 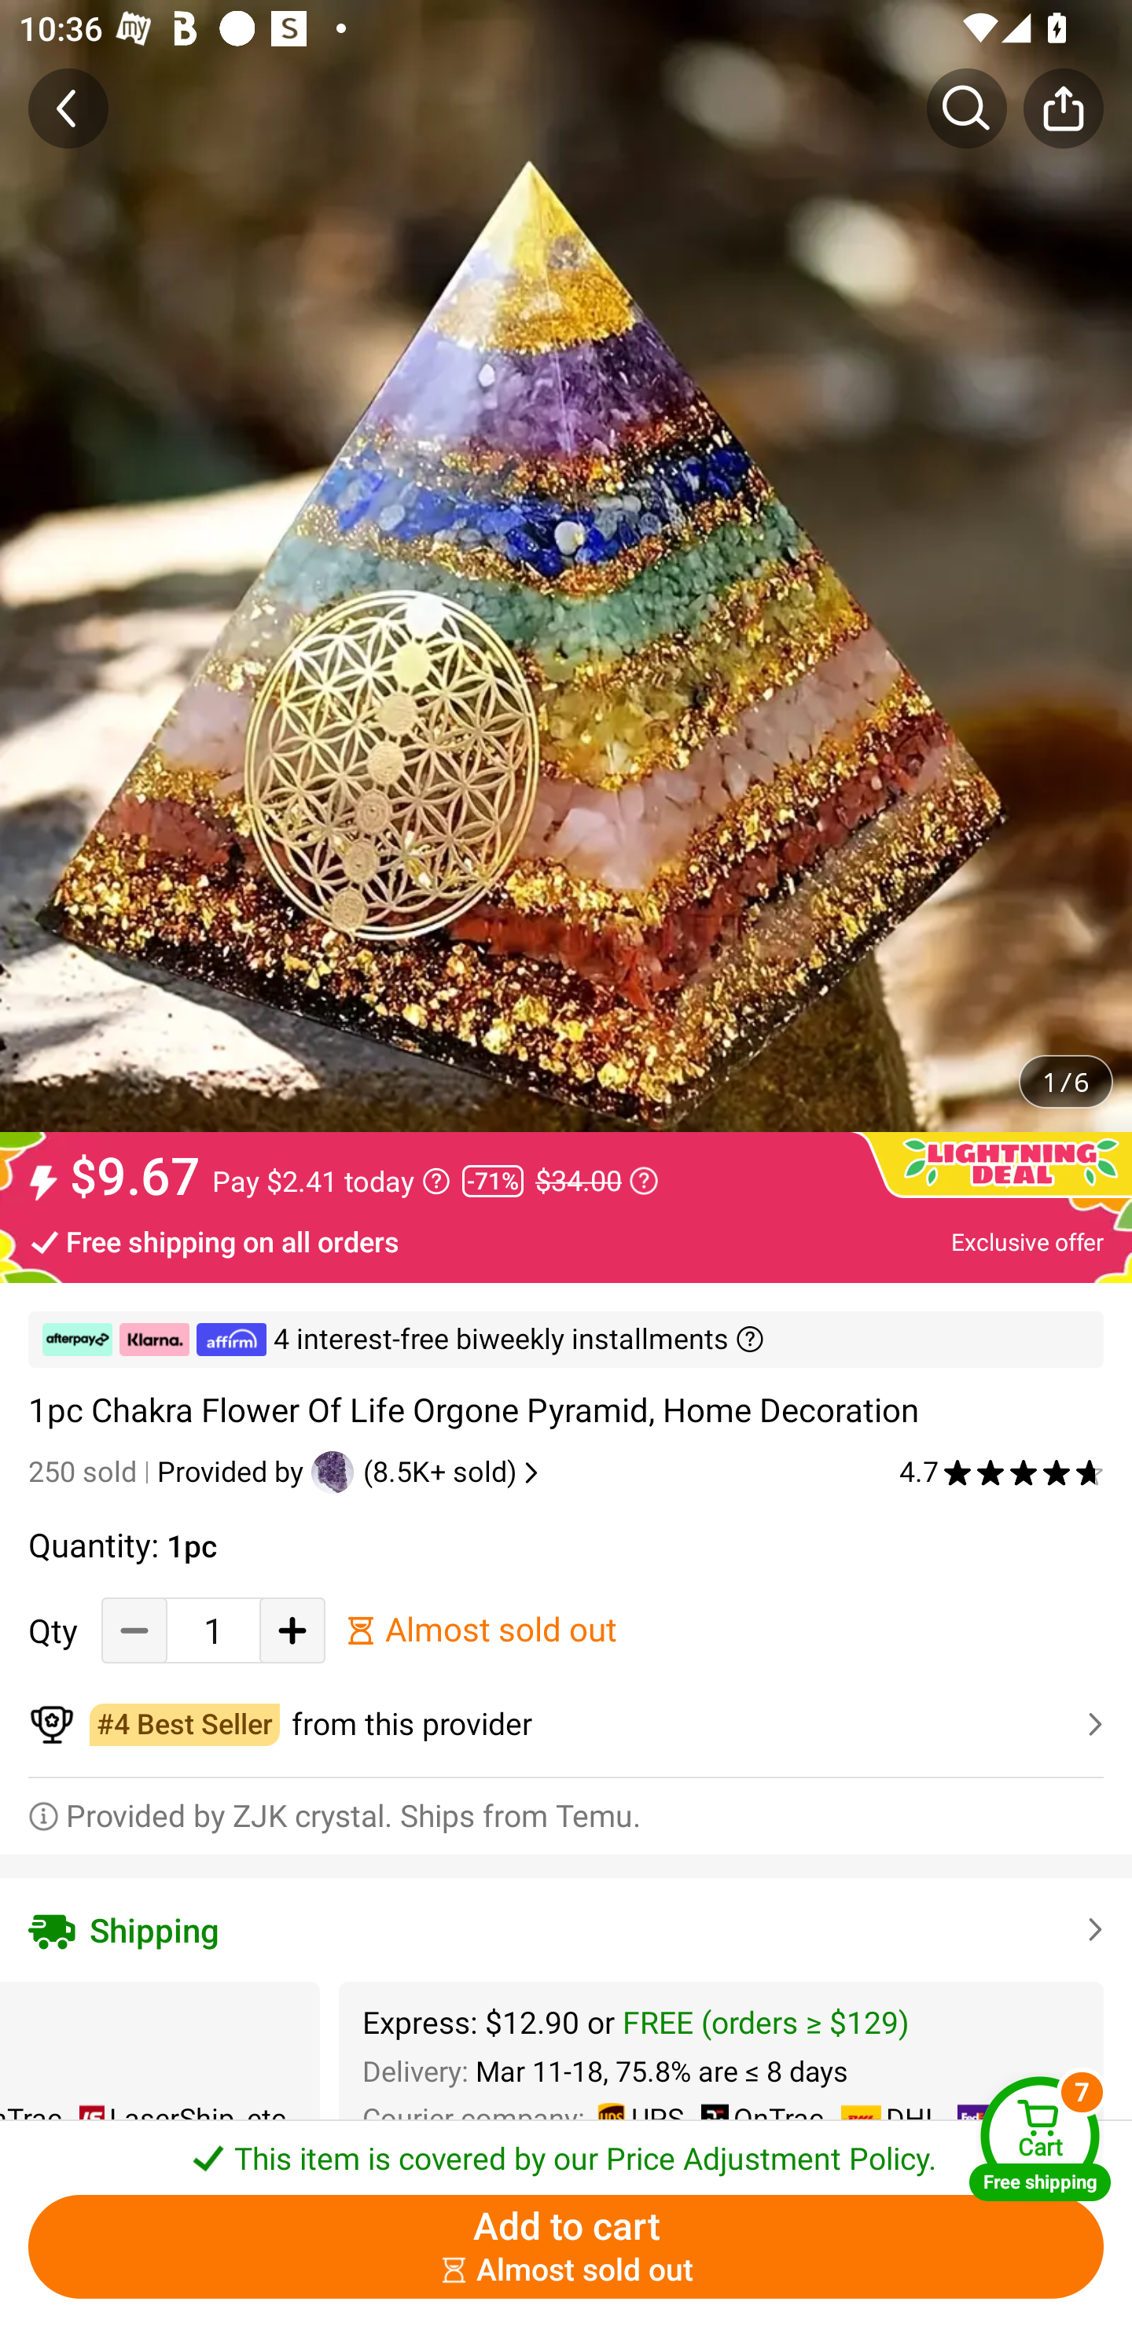 What do you see at coordinates (1040, 2138) in the screenshot?
I see `Cart Free shipping Cart` at bounding box center [1040, 2138].